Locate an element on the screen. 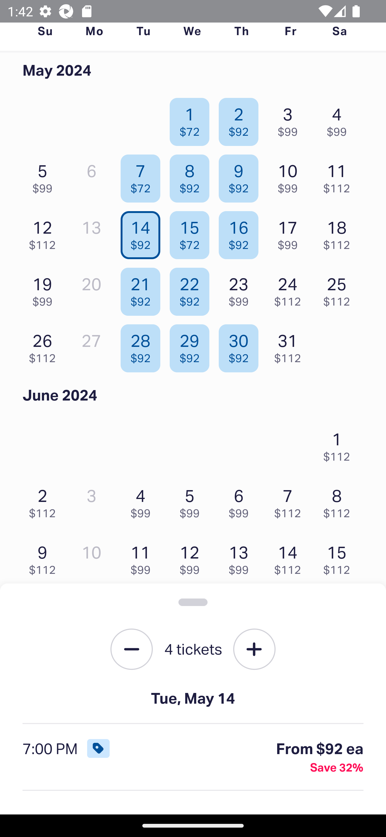  23 $99 is located at coordinates (241, 289).